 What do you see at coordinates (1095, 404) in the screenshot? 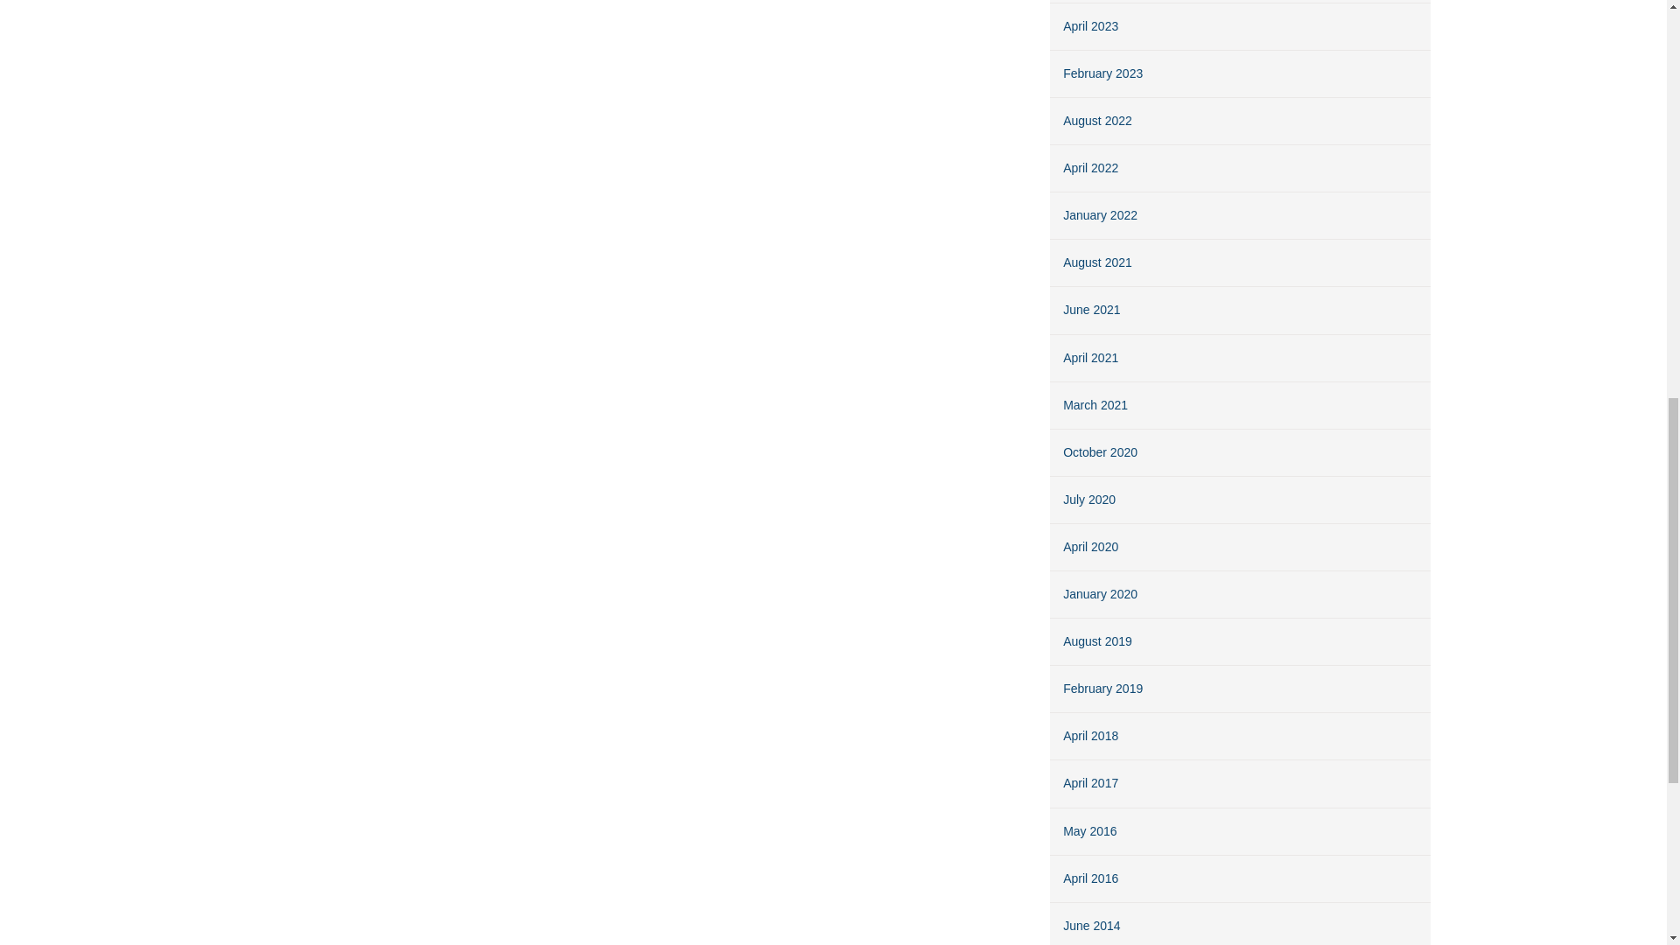
I see `March 2021` at bounding box center [1095, 404].